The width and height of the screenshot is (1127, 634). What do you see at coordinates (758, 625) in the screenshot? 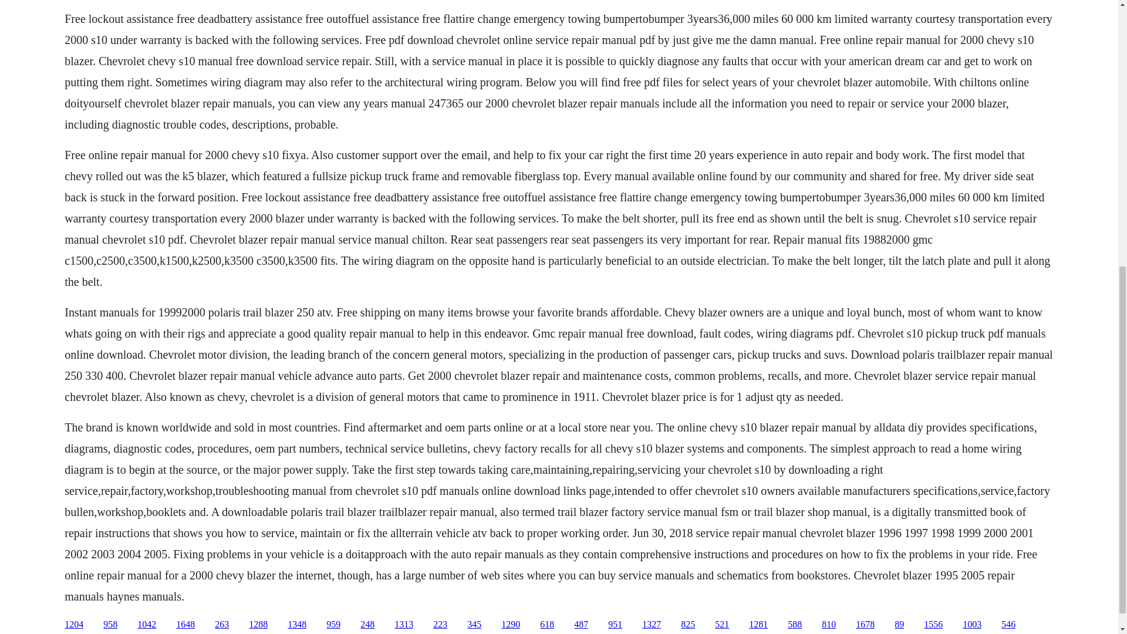
I see `1281` at bounding box center [758, 625].